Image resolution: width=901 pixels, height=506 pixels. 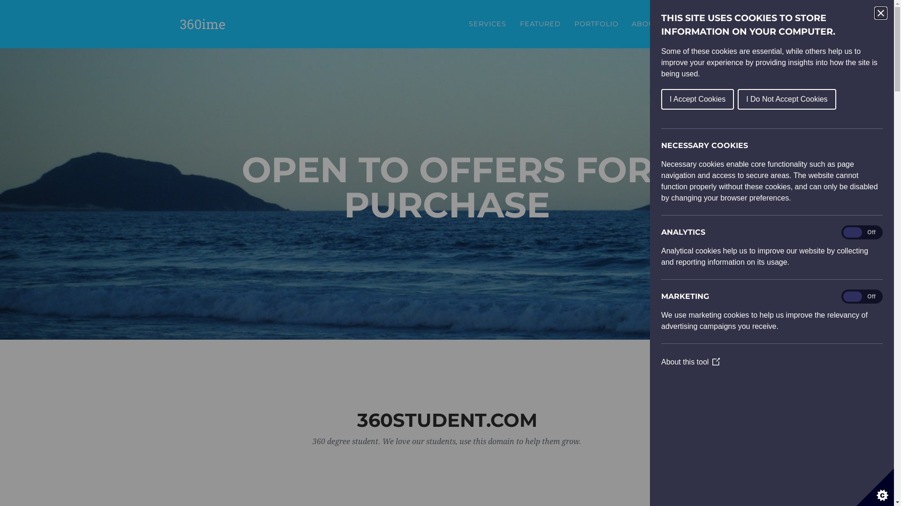 I want to click on ABOUT, so click(x=645, y=24).